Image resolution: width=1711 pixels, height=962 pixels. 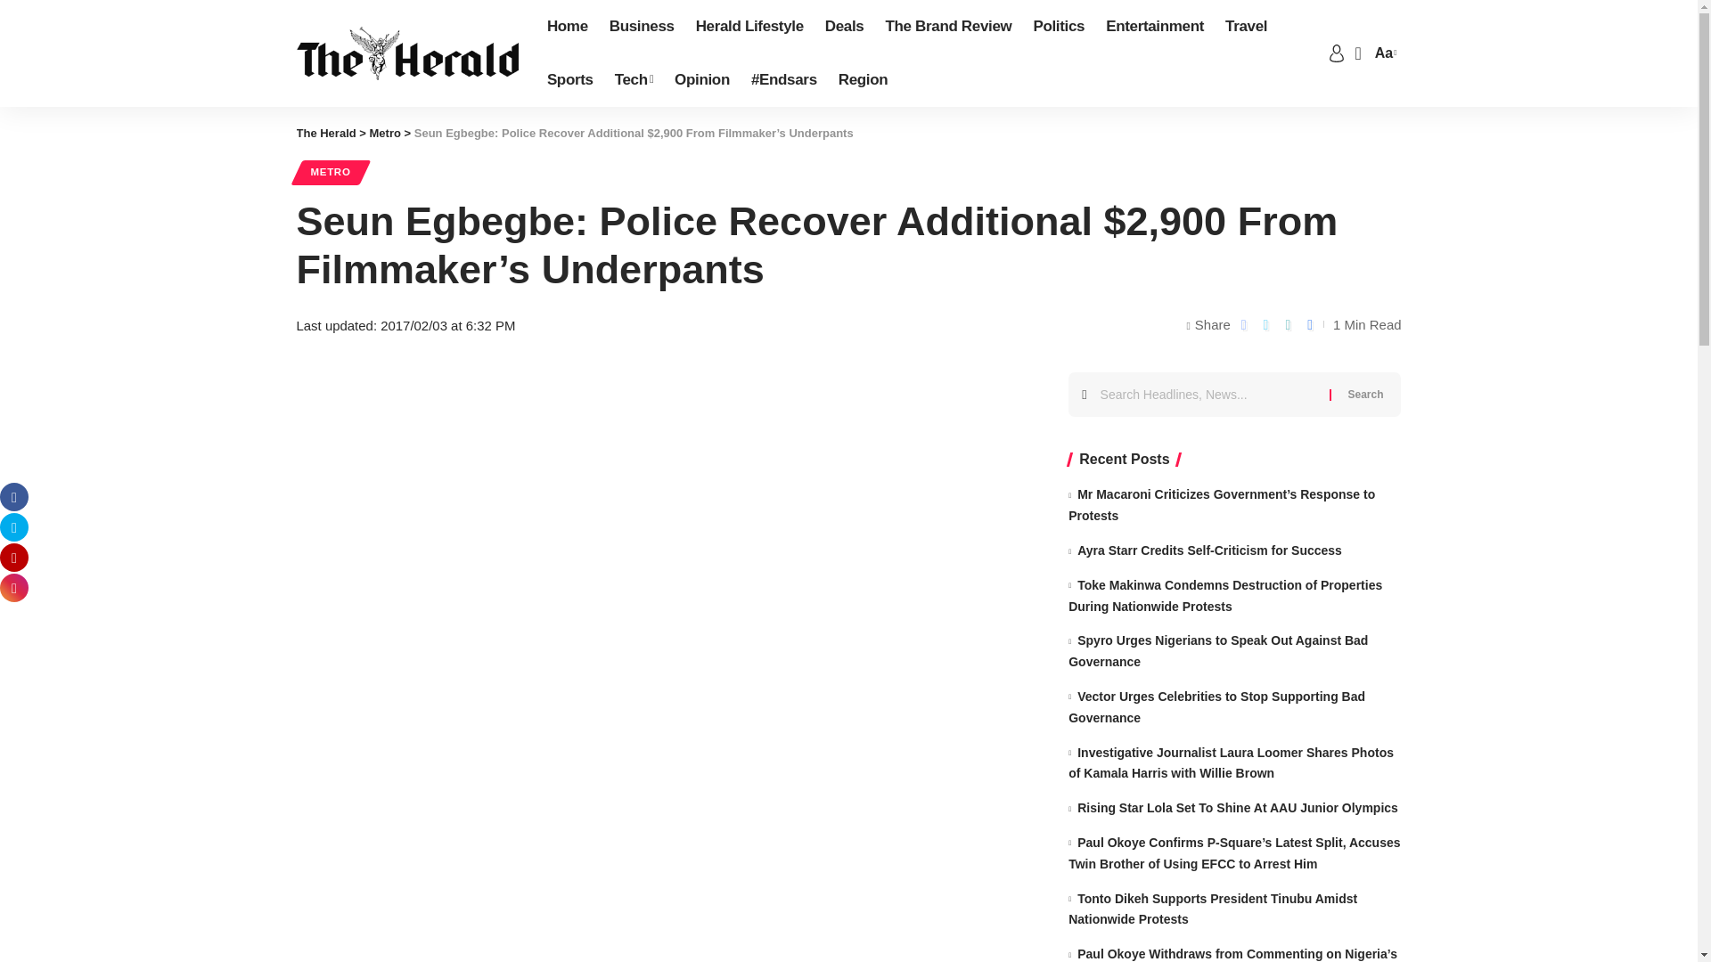 What do you see at coordinates (864, 80) in the screenshot?
I see `Region` at bounding box center [864, 80].